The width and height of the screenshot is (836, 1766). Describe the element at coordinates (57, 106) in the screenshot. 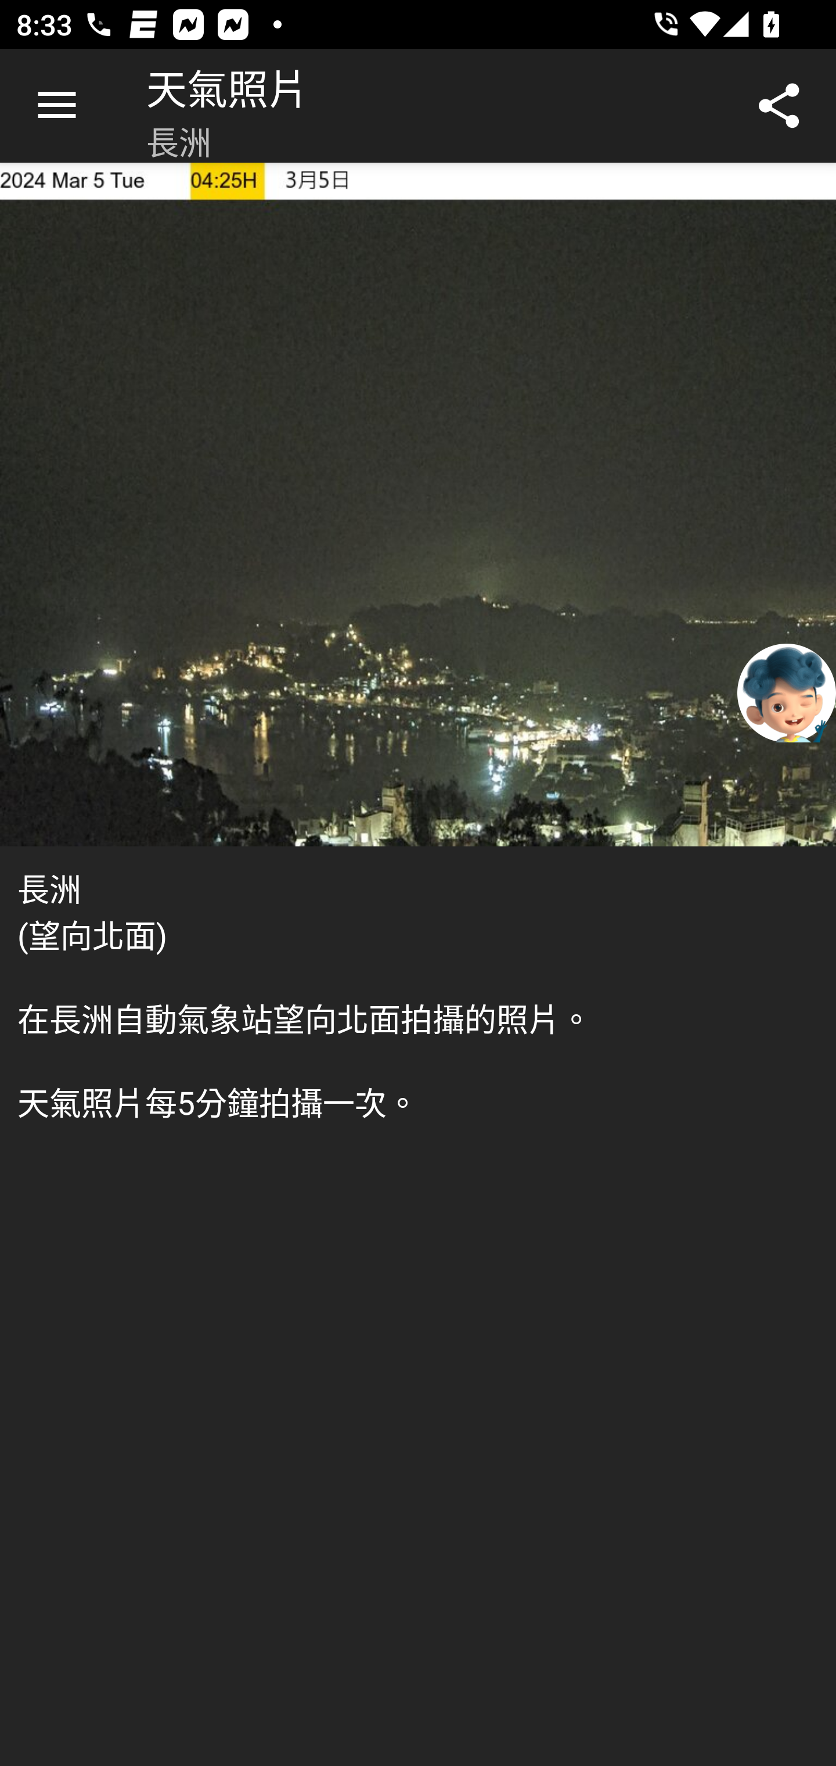

I see `向上瀏覽` at that location.